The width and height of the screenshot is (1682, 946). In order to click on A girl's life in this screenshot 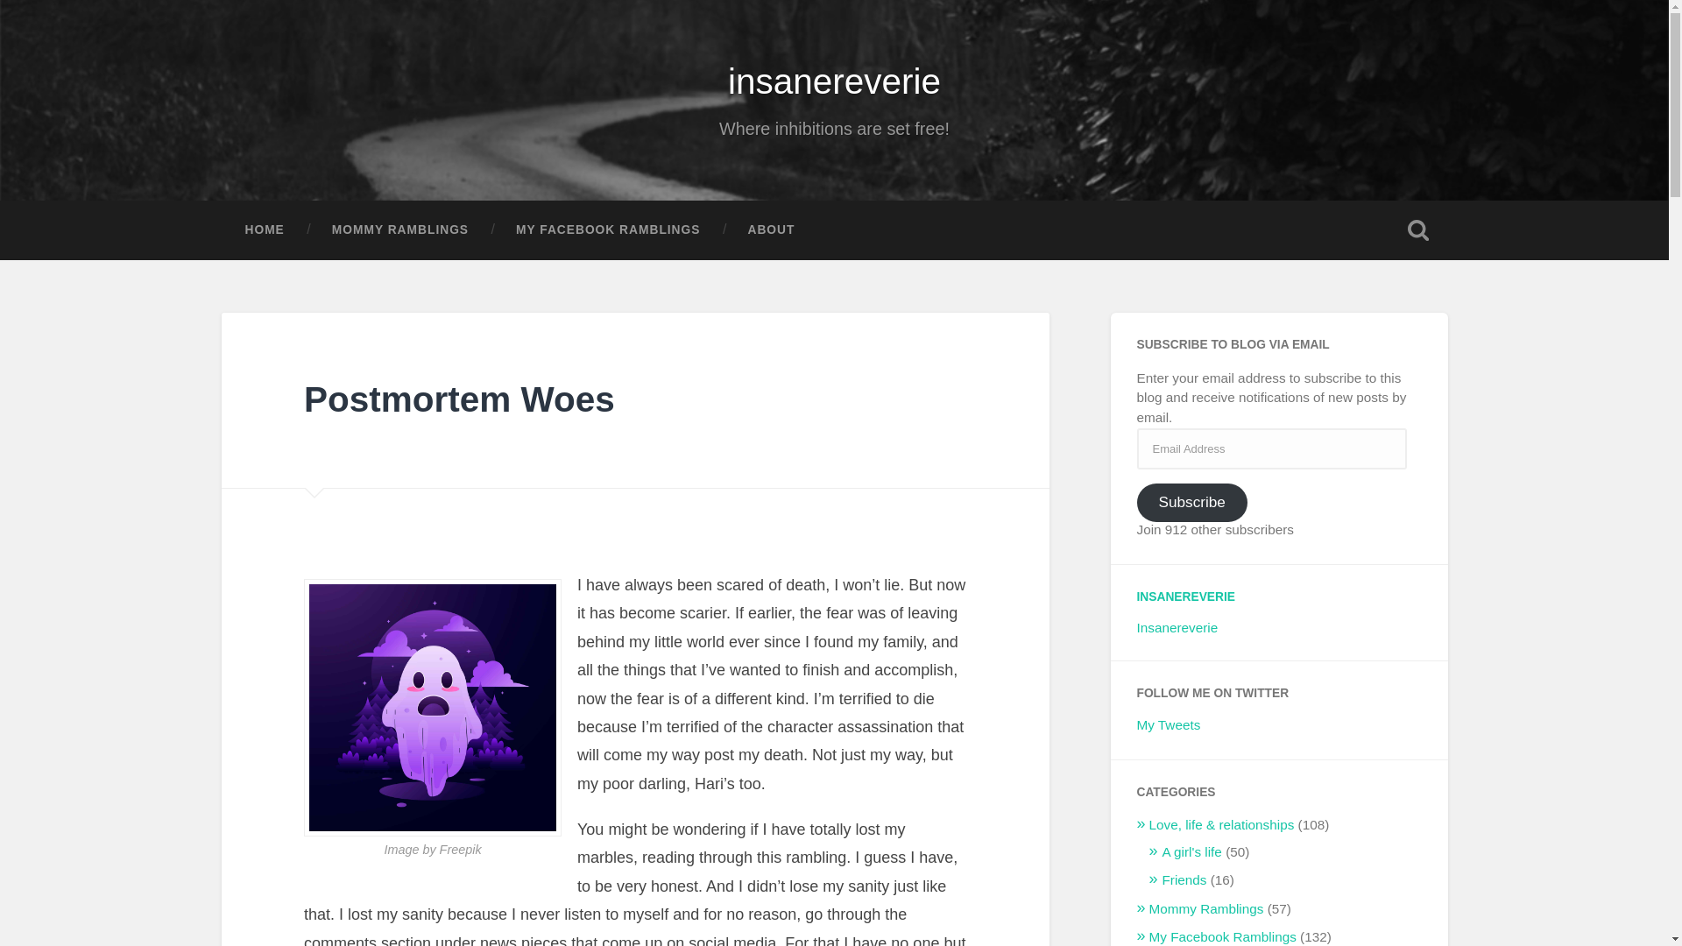, I will do `click(1191, 851)`.